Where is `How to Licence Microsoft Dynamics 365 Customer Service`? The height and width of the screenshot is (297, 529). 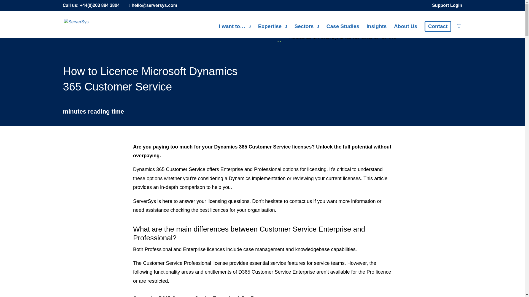
How to Licence Microsoft Dynamics 365 Customer Service is located at coordinates (336, 40).